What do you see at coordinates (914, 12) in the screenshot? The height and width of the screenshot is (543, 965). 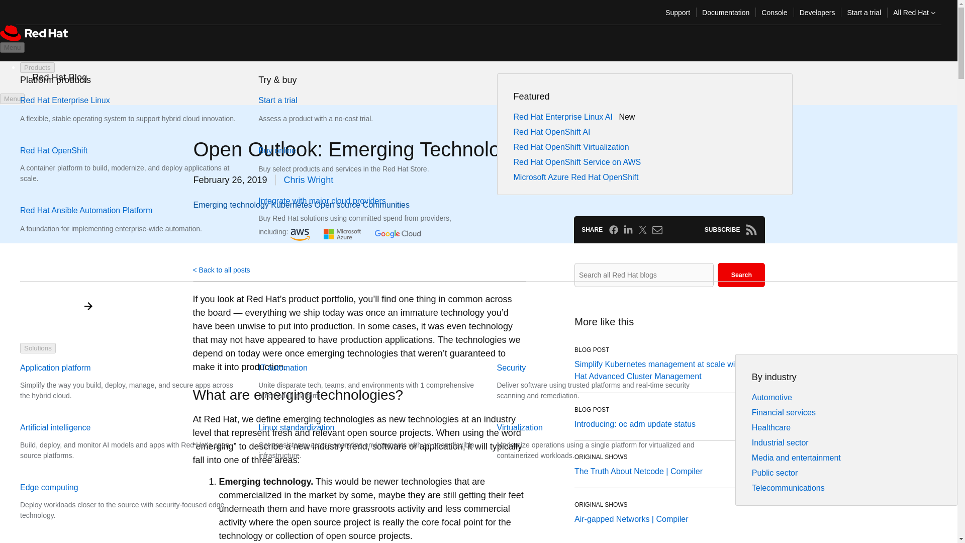 I see `All Red Hat` at bounding box center [914, 12].